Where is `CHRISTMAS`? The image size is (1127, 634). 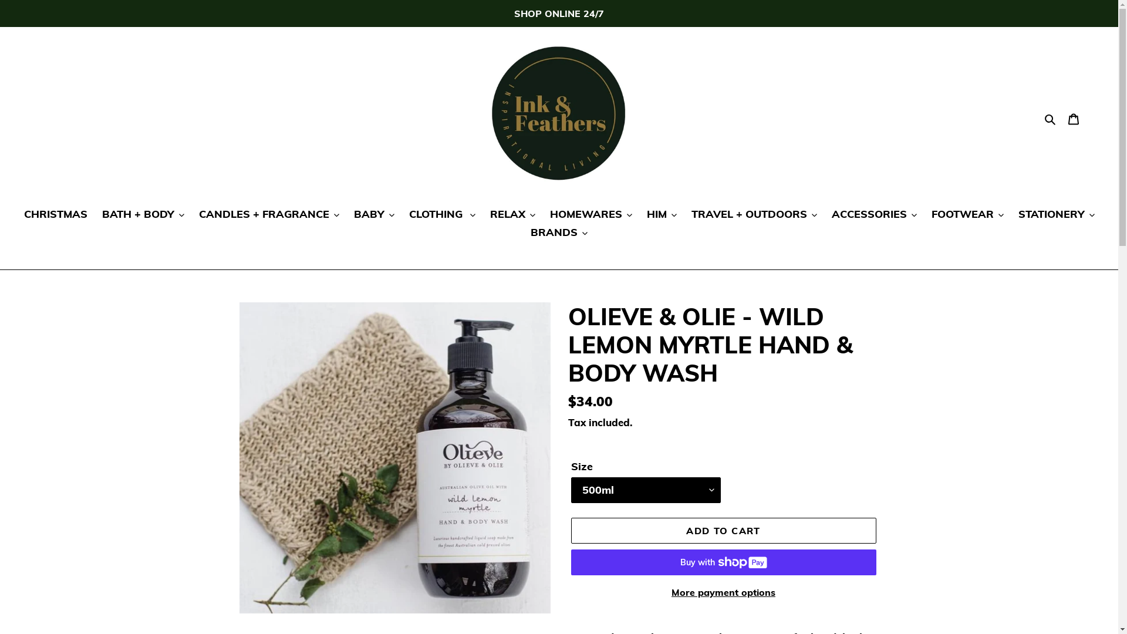 CHRISTMAS is located at coordinates (55, 215).